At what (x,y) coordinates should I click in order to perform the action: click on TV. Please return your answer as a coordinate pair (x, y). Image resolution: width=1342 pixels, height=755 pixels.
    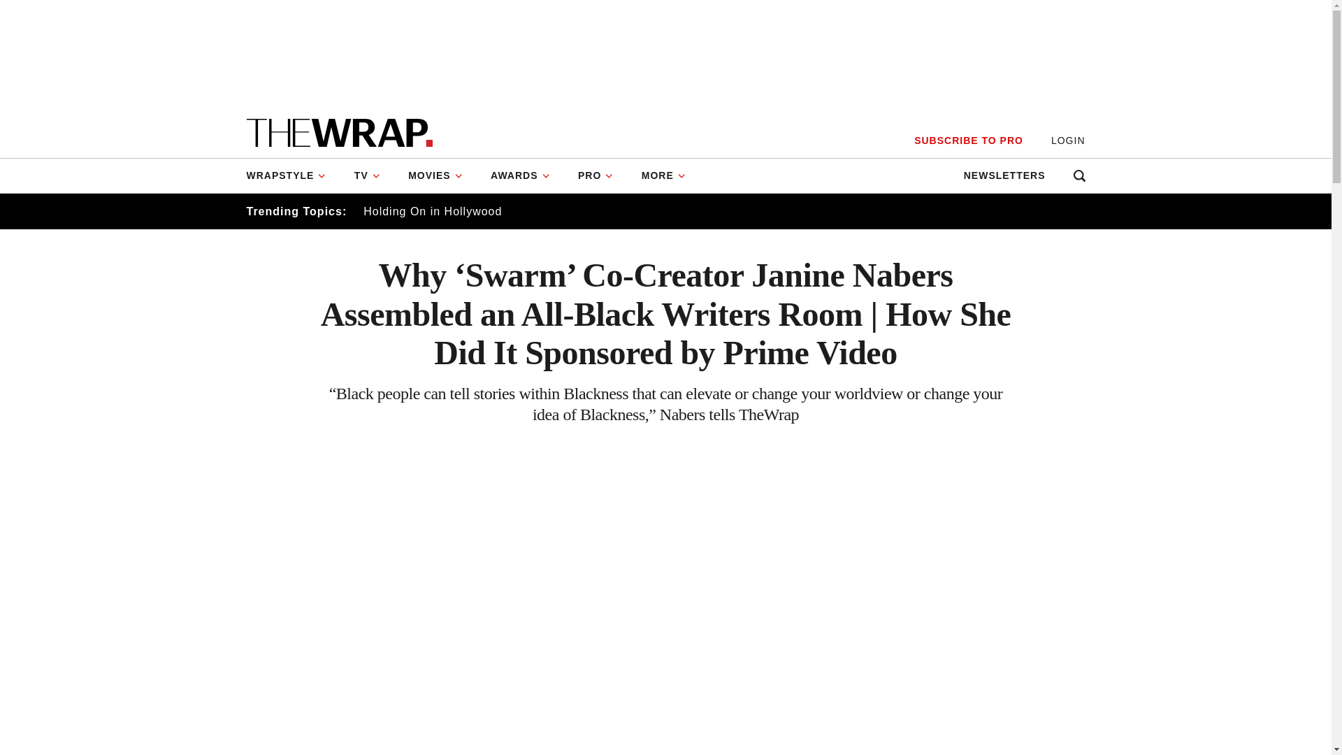
    Looking at the image, I should click on (368, 175).